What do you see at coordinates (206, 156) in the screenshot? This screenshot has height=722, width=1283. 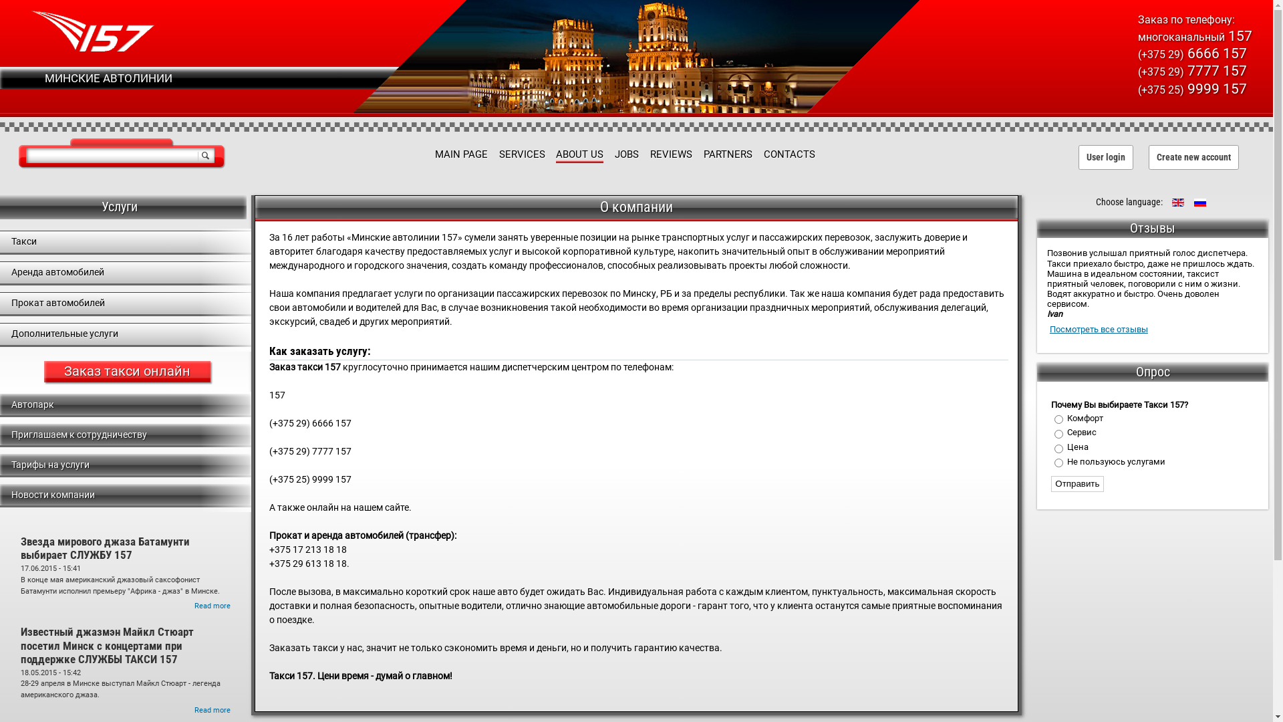 I see `Search` at bounding box center [206, 156].